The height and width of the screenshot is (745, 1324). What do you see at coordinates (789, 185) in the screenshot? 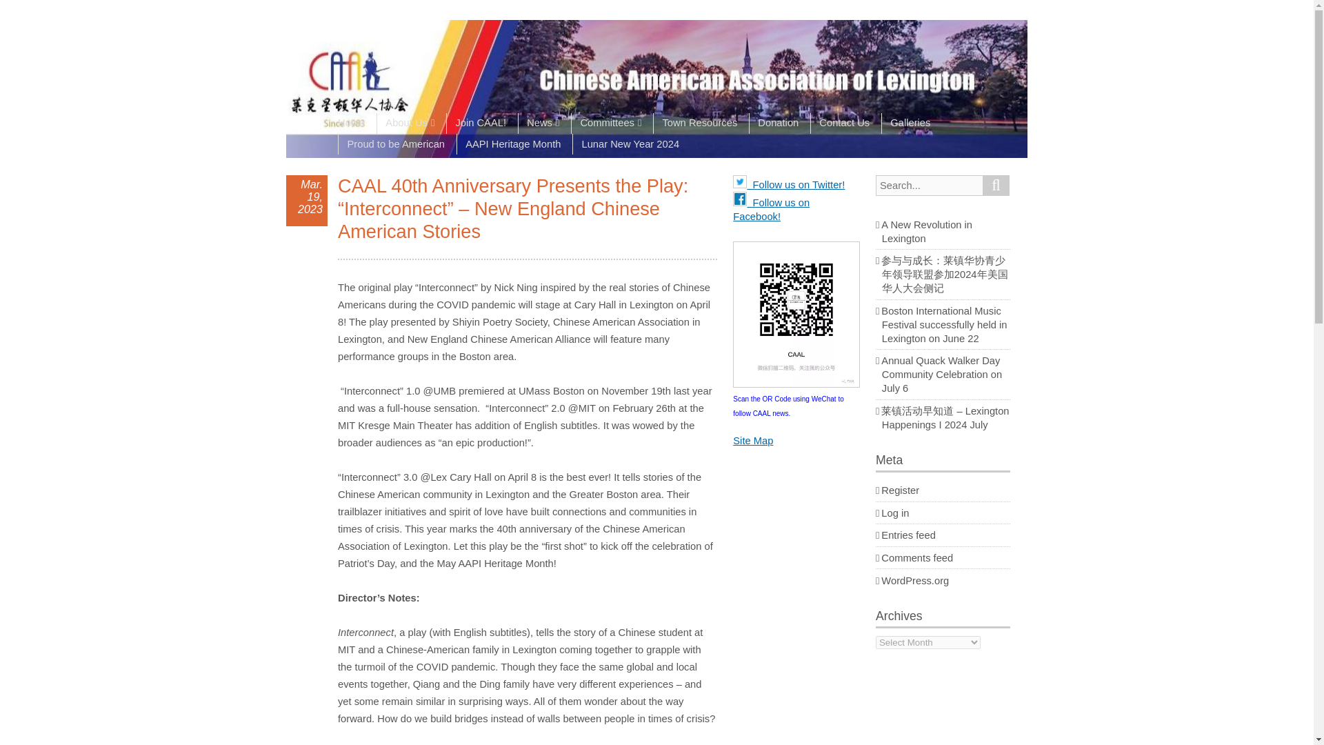
I see `  Follow us on Twitter!` at bounding box center [789, 185].